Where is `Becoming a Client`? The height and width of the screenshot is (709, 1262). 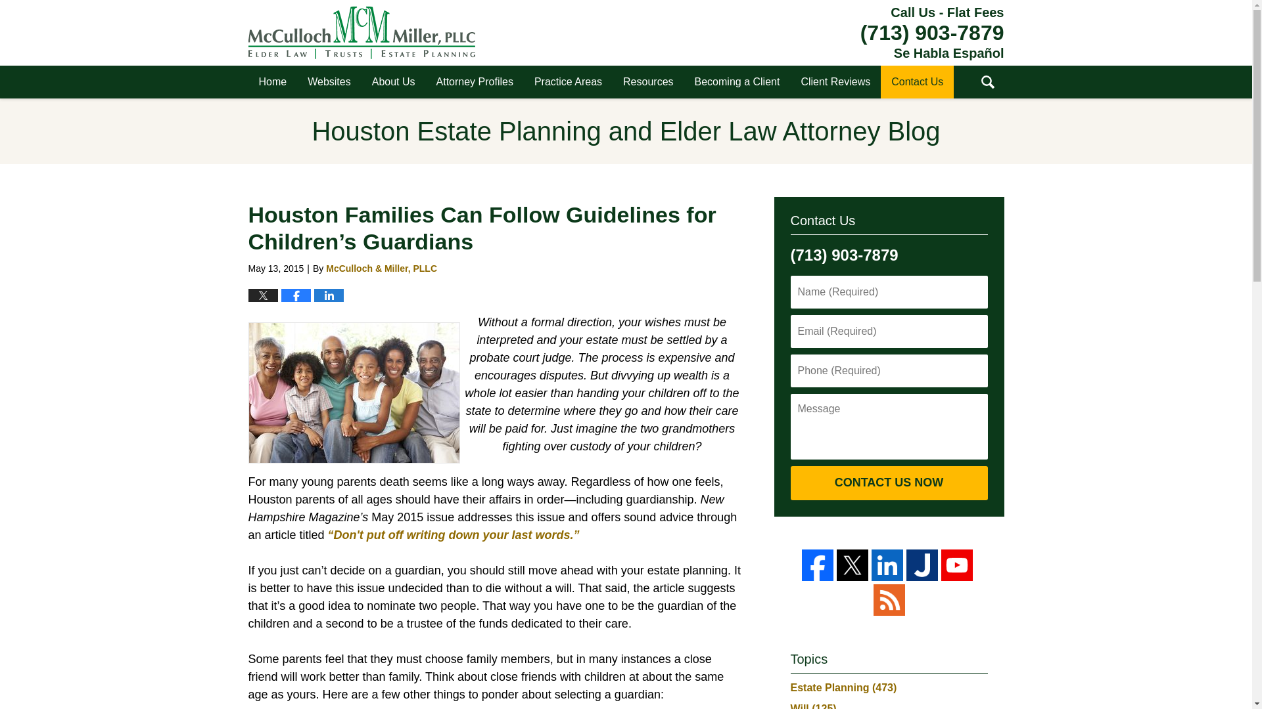
Becoming a Client is located at coordinates (737, 82).